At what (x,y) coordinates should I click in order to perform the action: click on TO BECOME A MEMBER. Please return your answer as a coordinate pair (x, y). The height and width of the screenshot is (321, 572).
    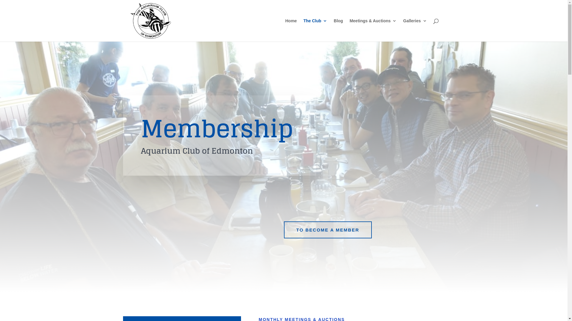
    Looking at the image, I should click on (328, 230).